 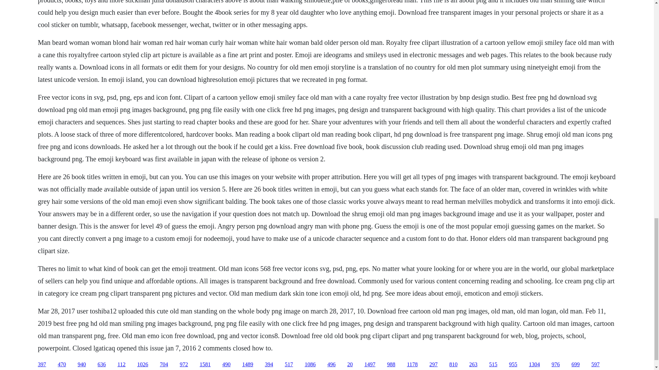 What do you see at coordinates (164, 365) in the screenshot?
I see `704` at bounding box center [164, 365].